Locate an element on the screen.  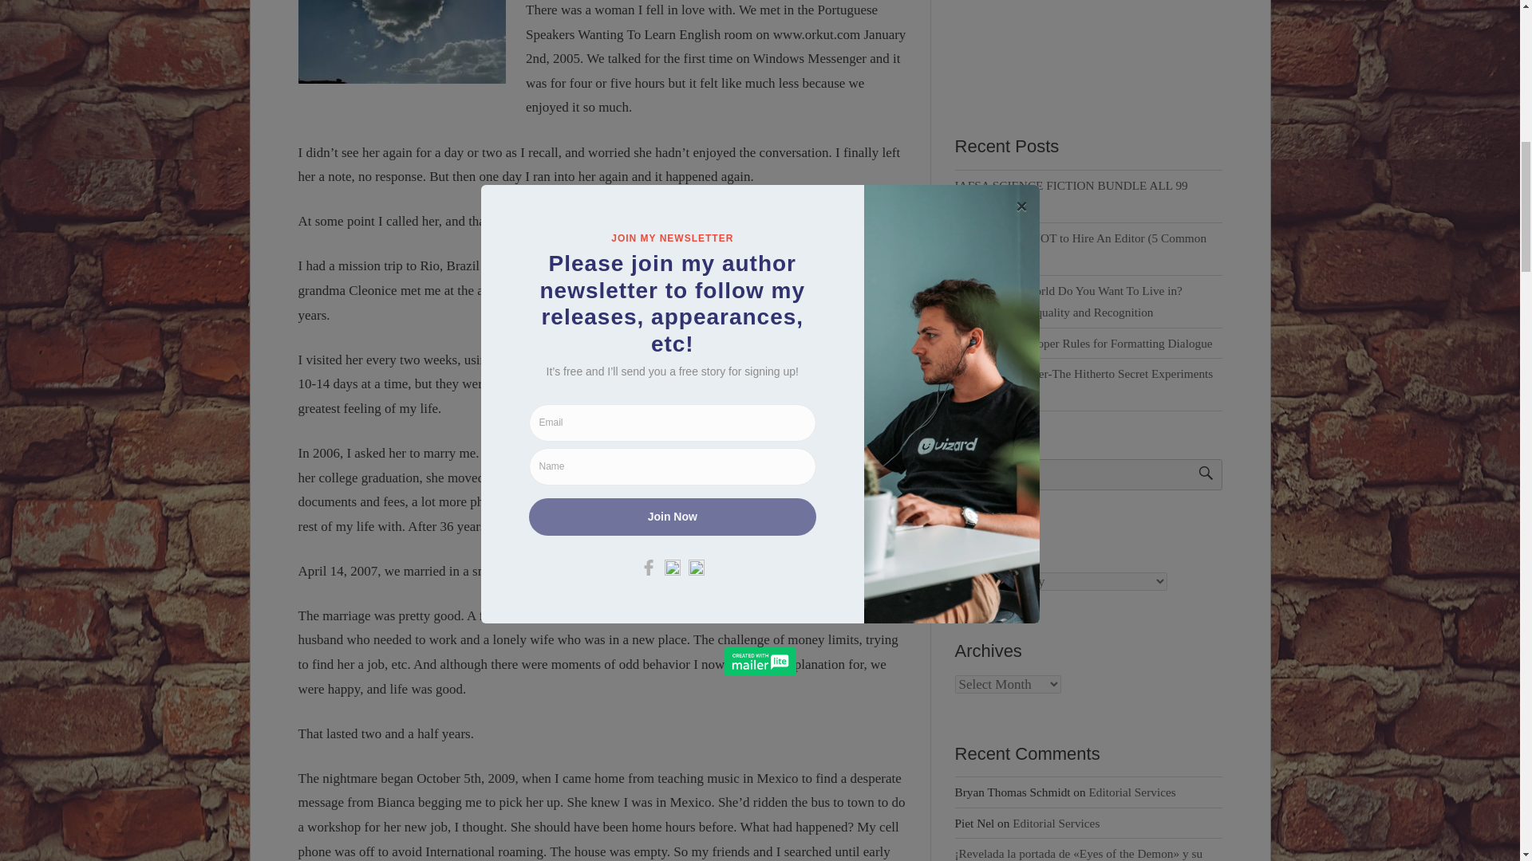
Search is located at coordinates (1198, 474).